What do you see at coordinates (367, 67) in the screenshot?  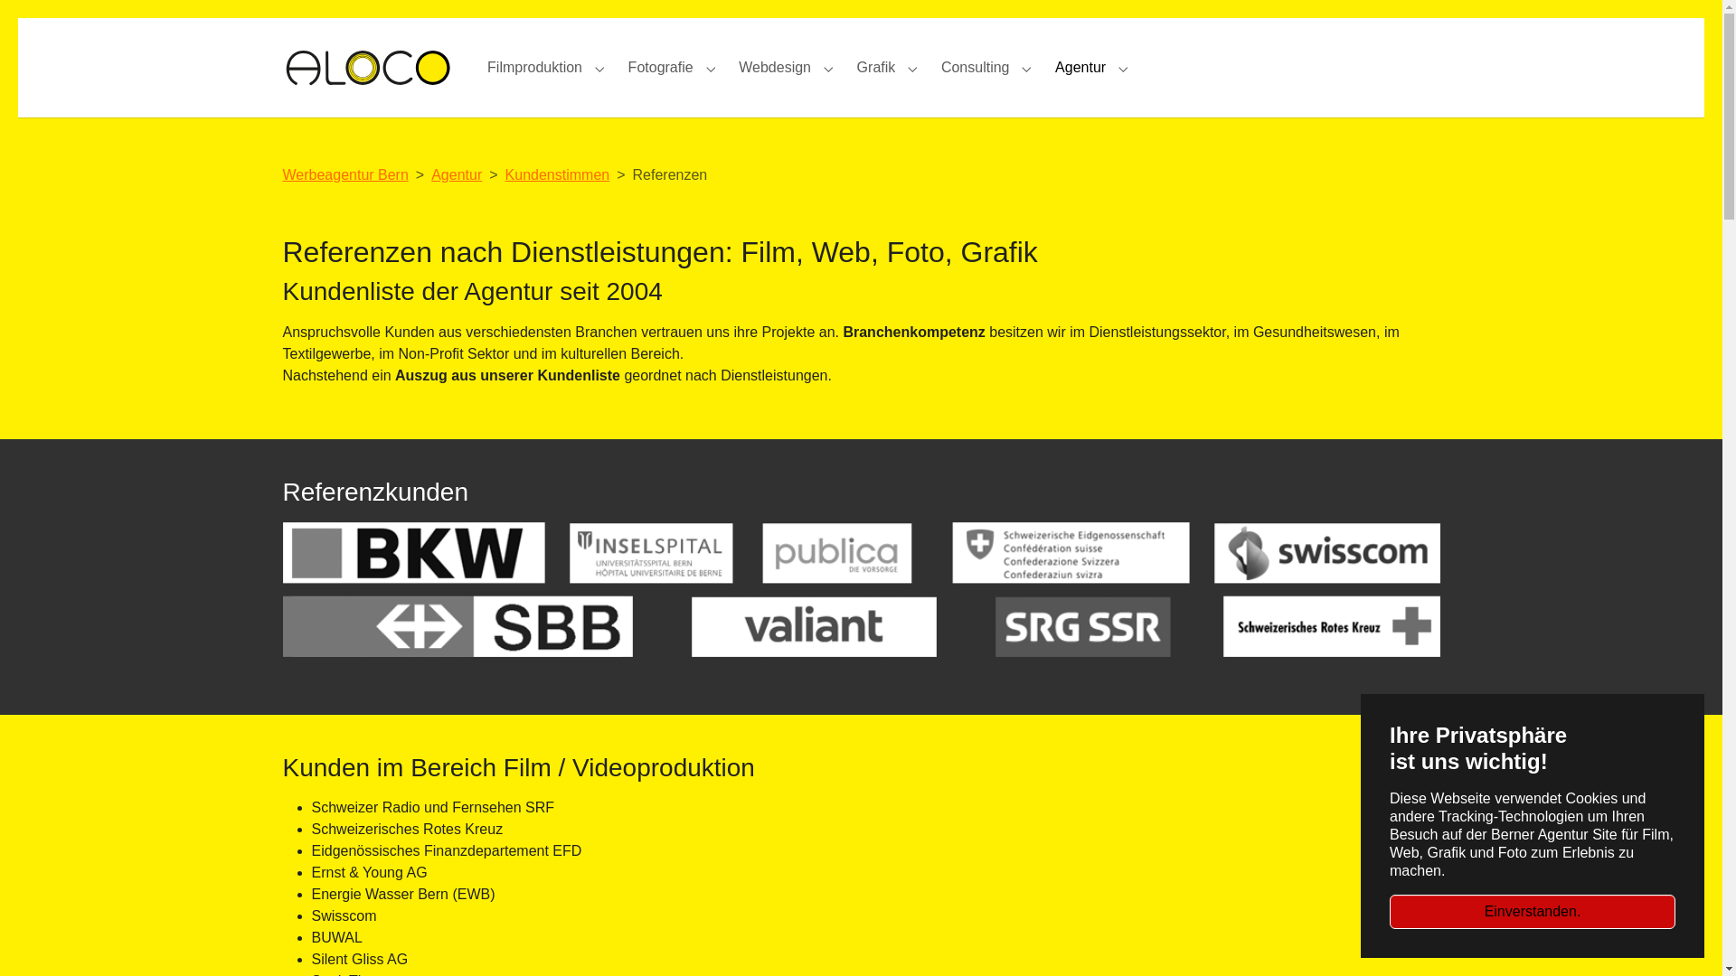 I see `Home Werbeagentur Bern` at bounding box center [367, 67].